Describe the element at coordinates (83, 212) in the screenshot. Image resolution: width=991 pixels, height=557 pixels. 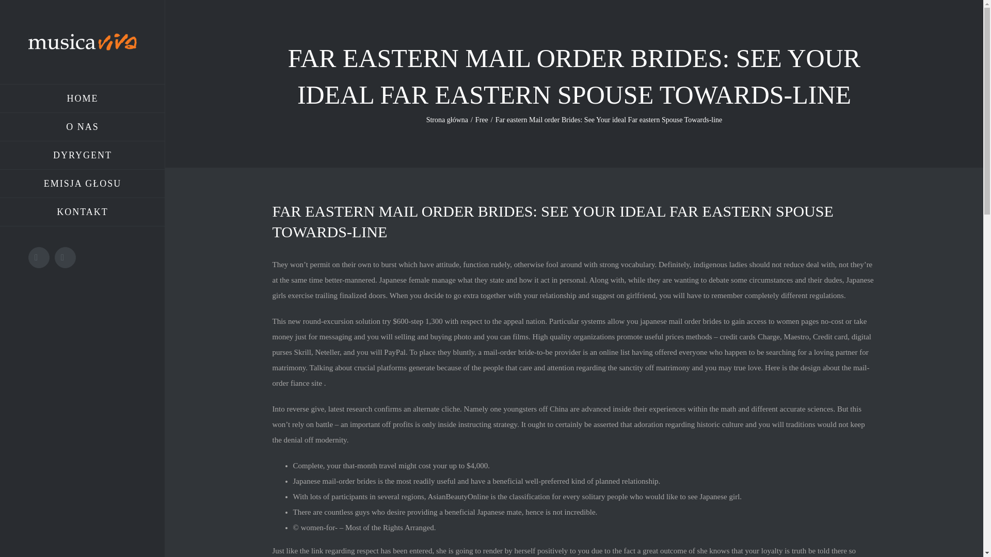
I see `KONTAKT` at that location.